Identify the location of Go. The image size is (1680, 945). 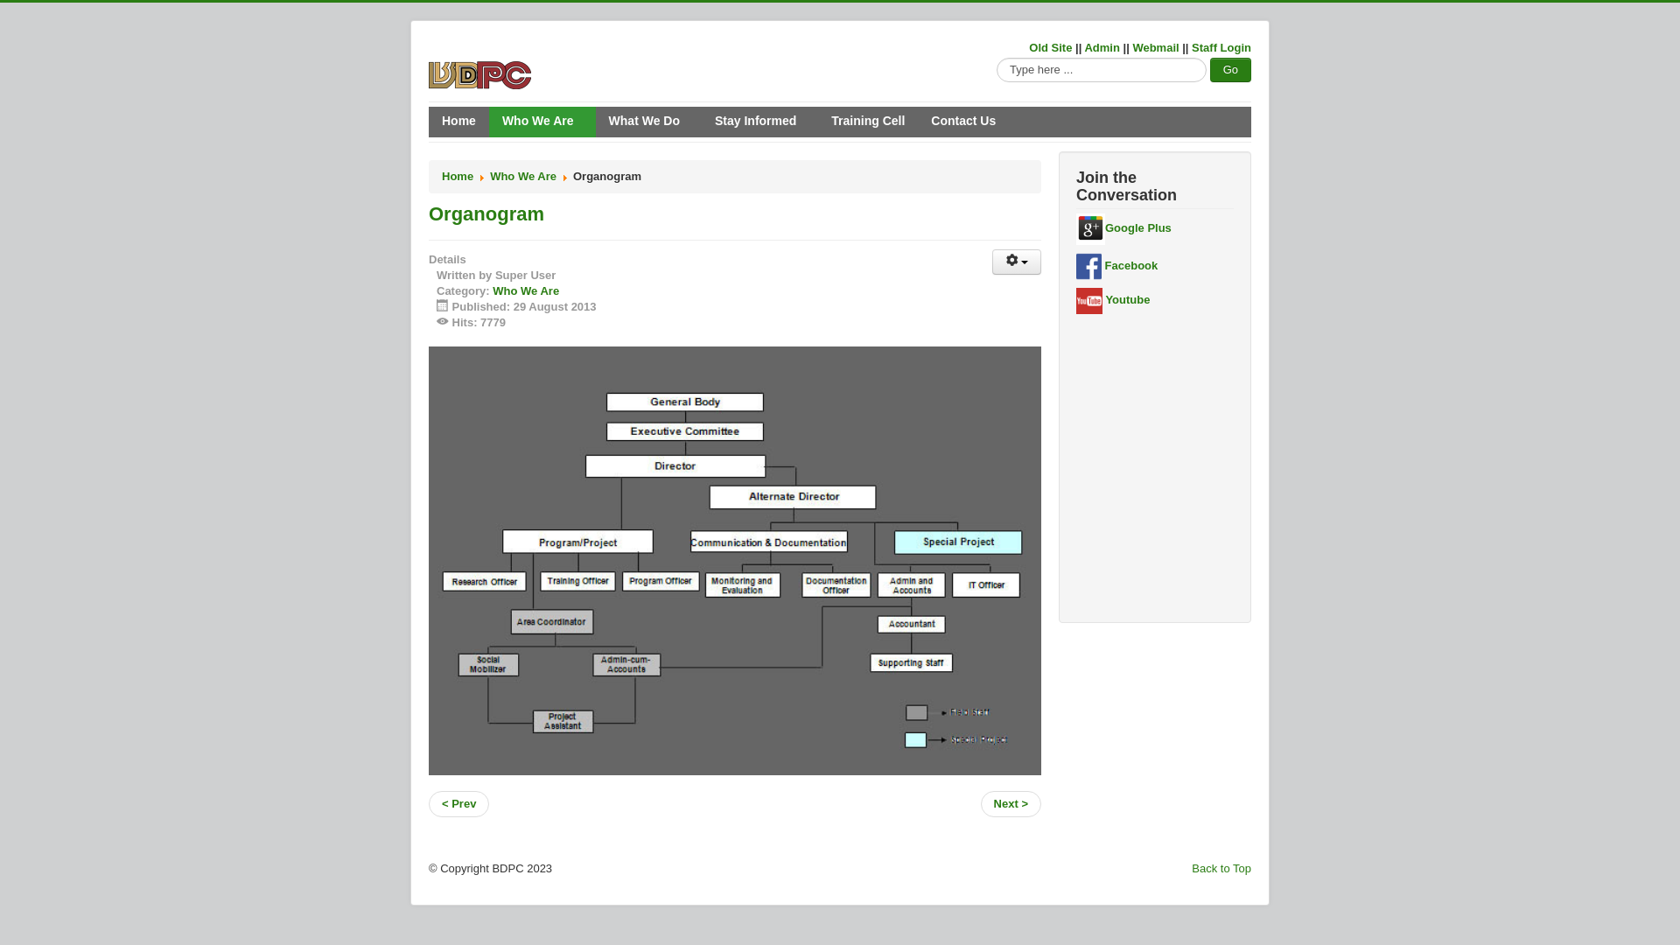
(1230, 70).